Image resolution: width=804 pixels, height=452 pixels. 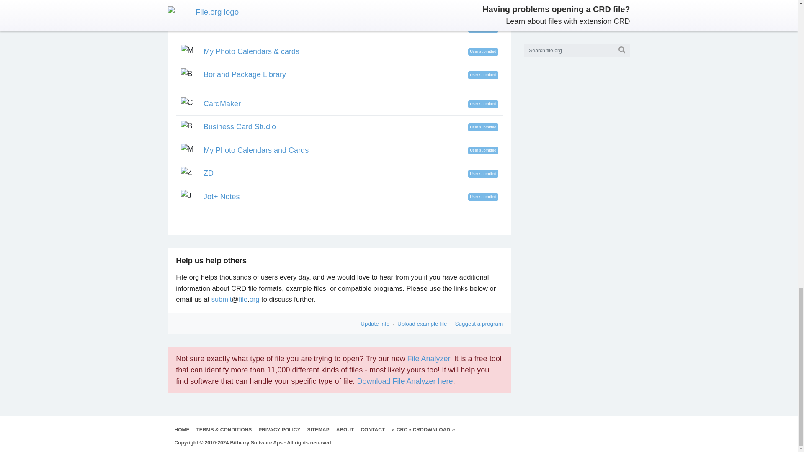 What do you see at coordinates (405, 381) in the screenshot?
I see `Download File Analyzer here` at bounding box center [405, 381].